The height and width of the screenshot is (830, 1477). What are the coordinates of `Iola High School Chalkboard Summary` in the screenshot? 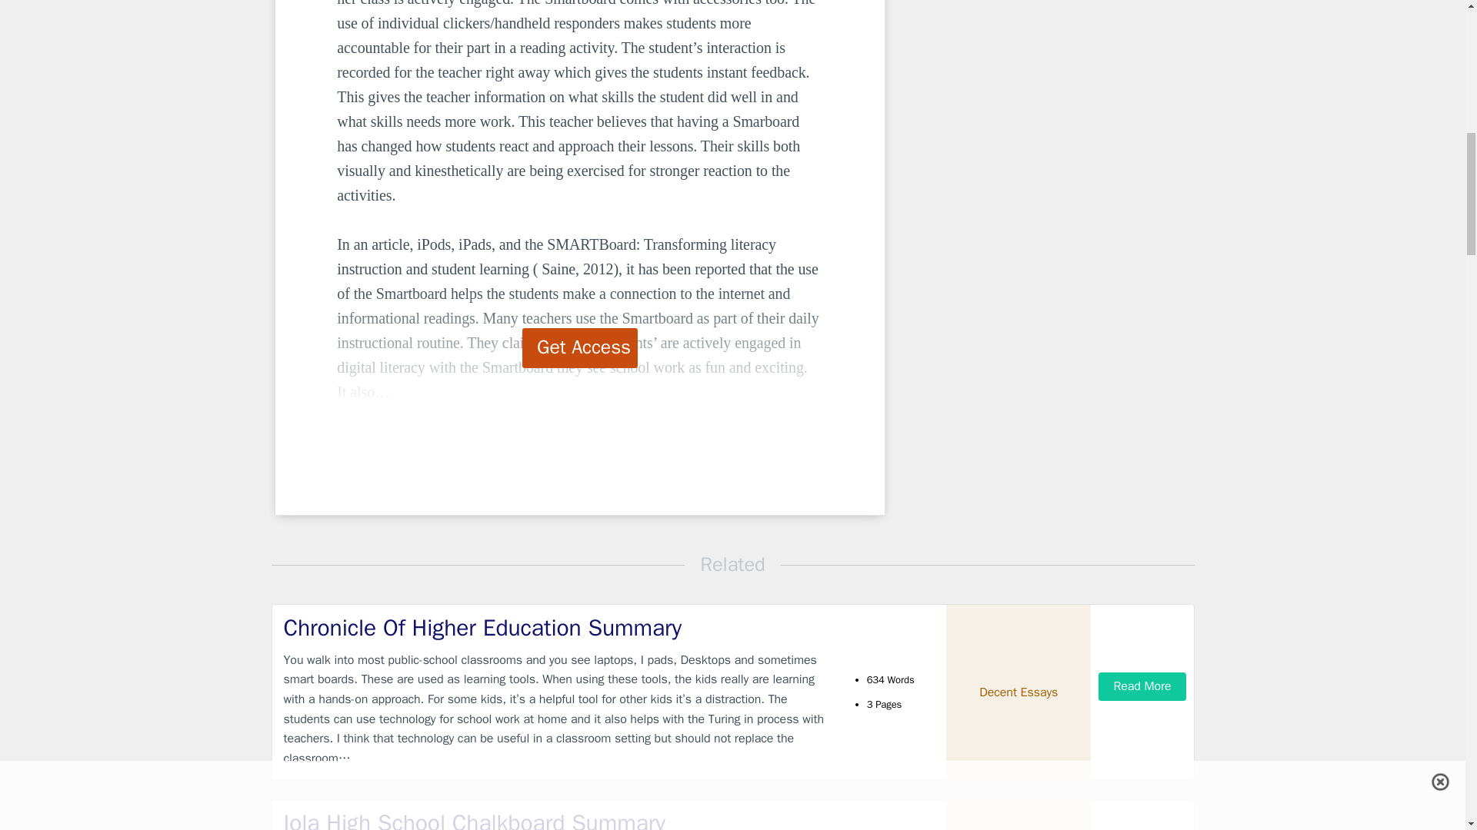 It's located at (557, 818).